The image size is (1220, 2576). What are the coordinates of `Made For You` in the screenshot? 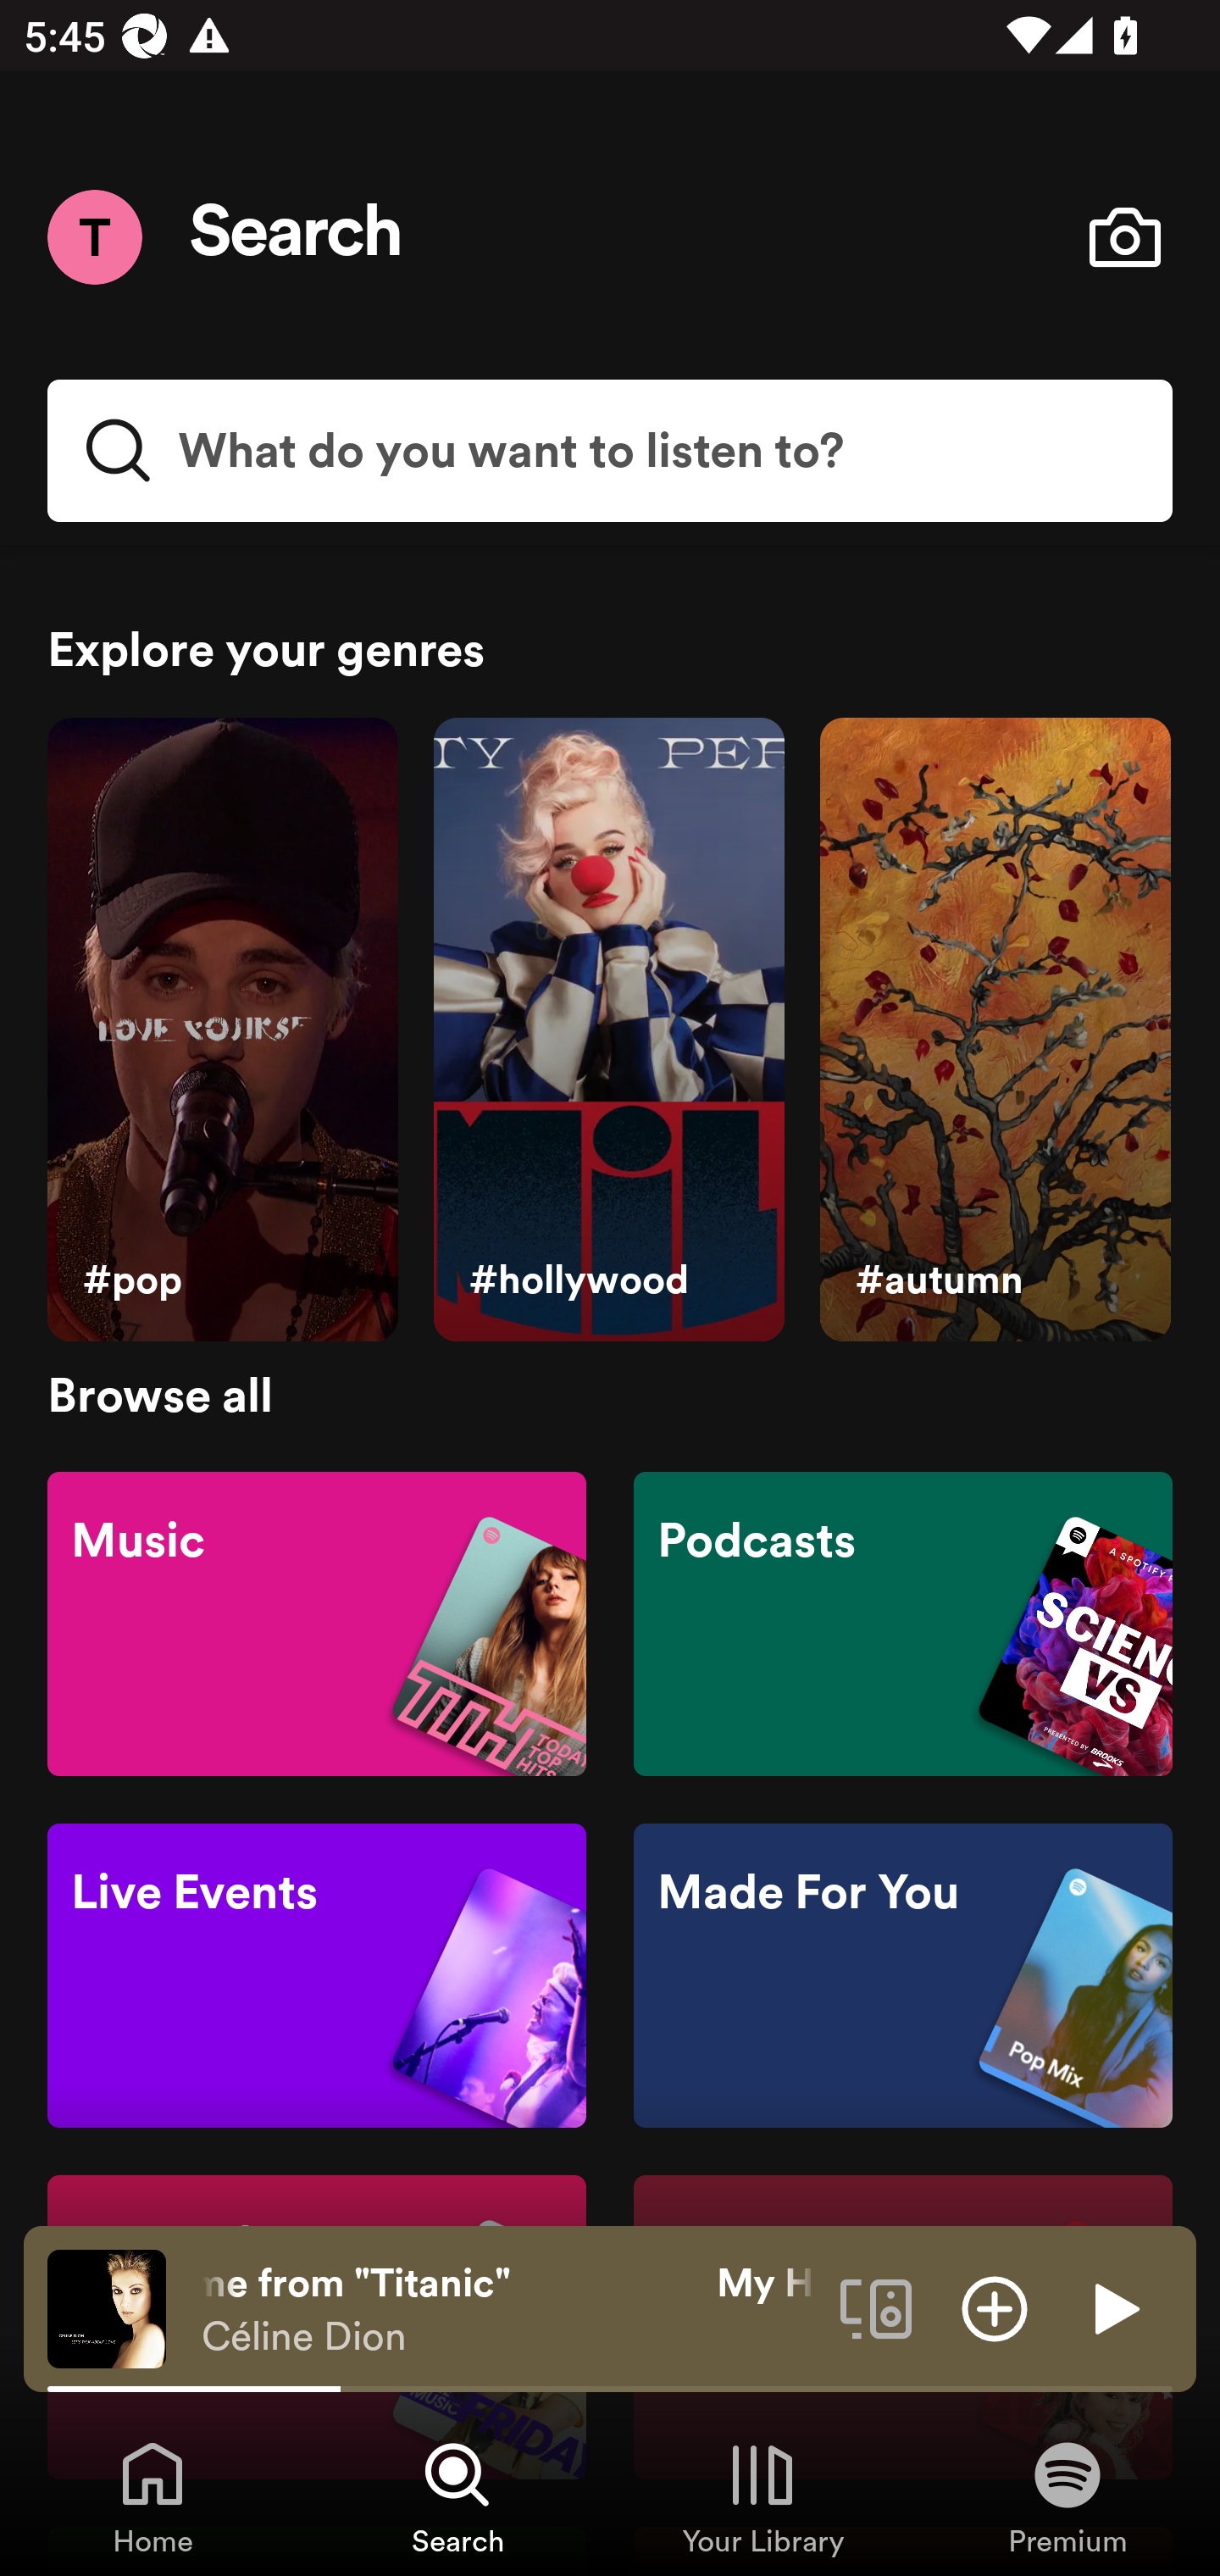 It's located at (902, 1976).